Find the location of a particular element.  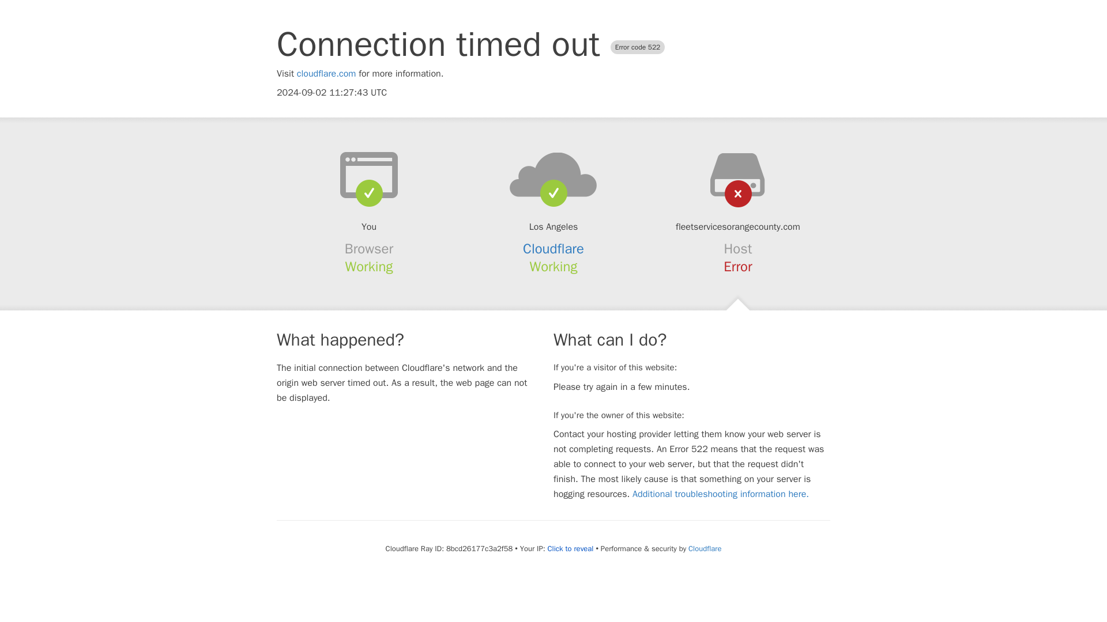

Cloudflare is located at coordinates (553, 249).